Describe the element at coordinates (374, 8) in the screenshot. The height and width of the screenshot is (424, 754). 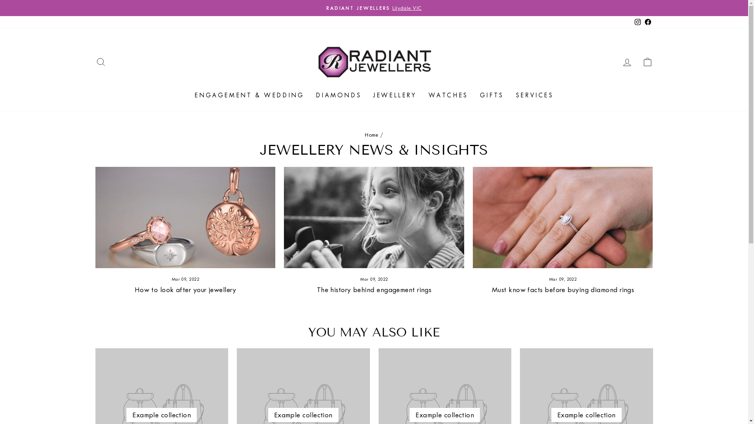
I see `RADIANT JEWELLERSLilydale VIC` at that location.